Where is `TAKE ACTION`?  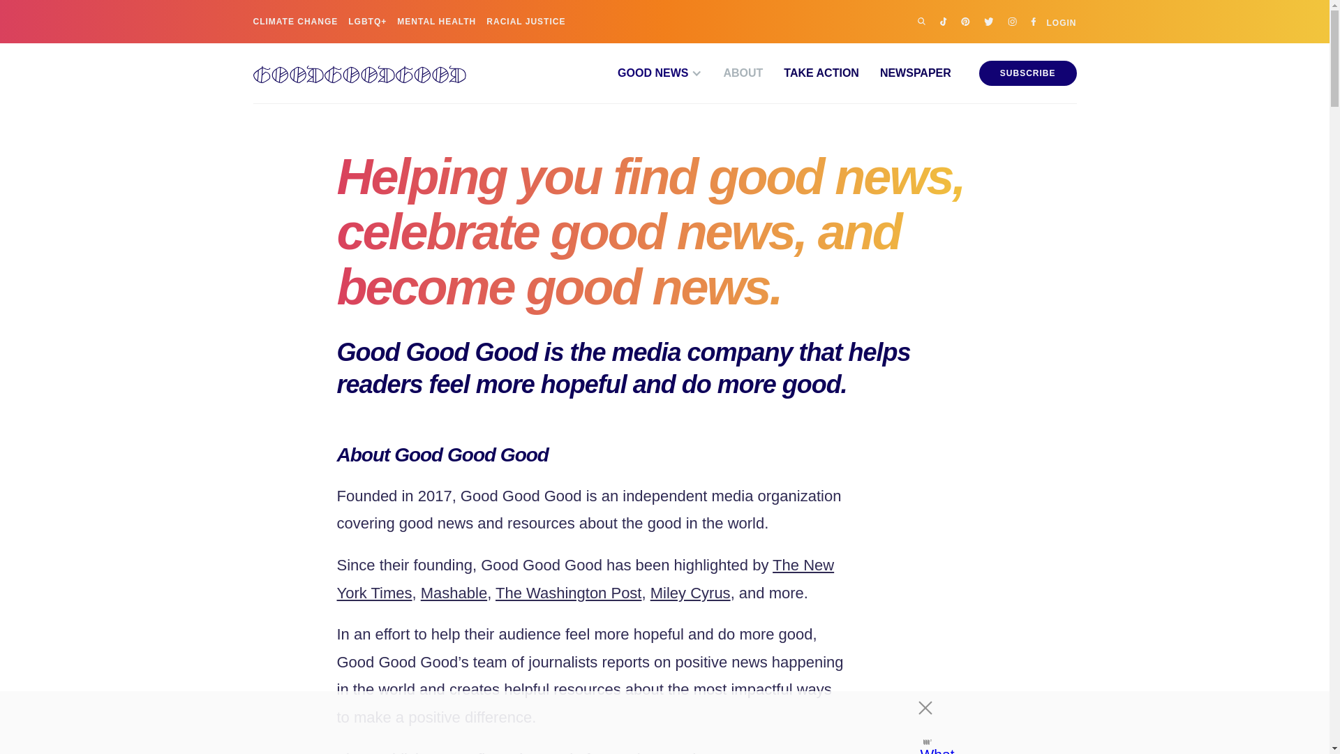 TAKE ACTION is located at coordinates (810, 73).